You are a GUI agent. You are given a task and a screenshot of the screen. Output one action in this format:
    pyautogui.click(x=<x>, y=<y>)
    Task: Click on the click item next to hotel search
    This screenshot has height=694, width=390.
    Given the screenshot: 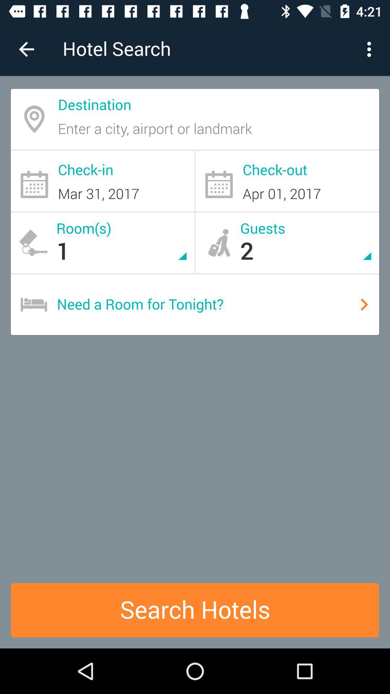 What is the action you would take?
    pyautogui.click(x=26, y=49)
    